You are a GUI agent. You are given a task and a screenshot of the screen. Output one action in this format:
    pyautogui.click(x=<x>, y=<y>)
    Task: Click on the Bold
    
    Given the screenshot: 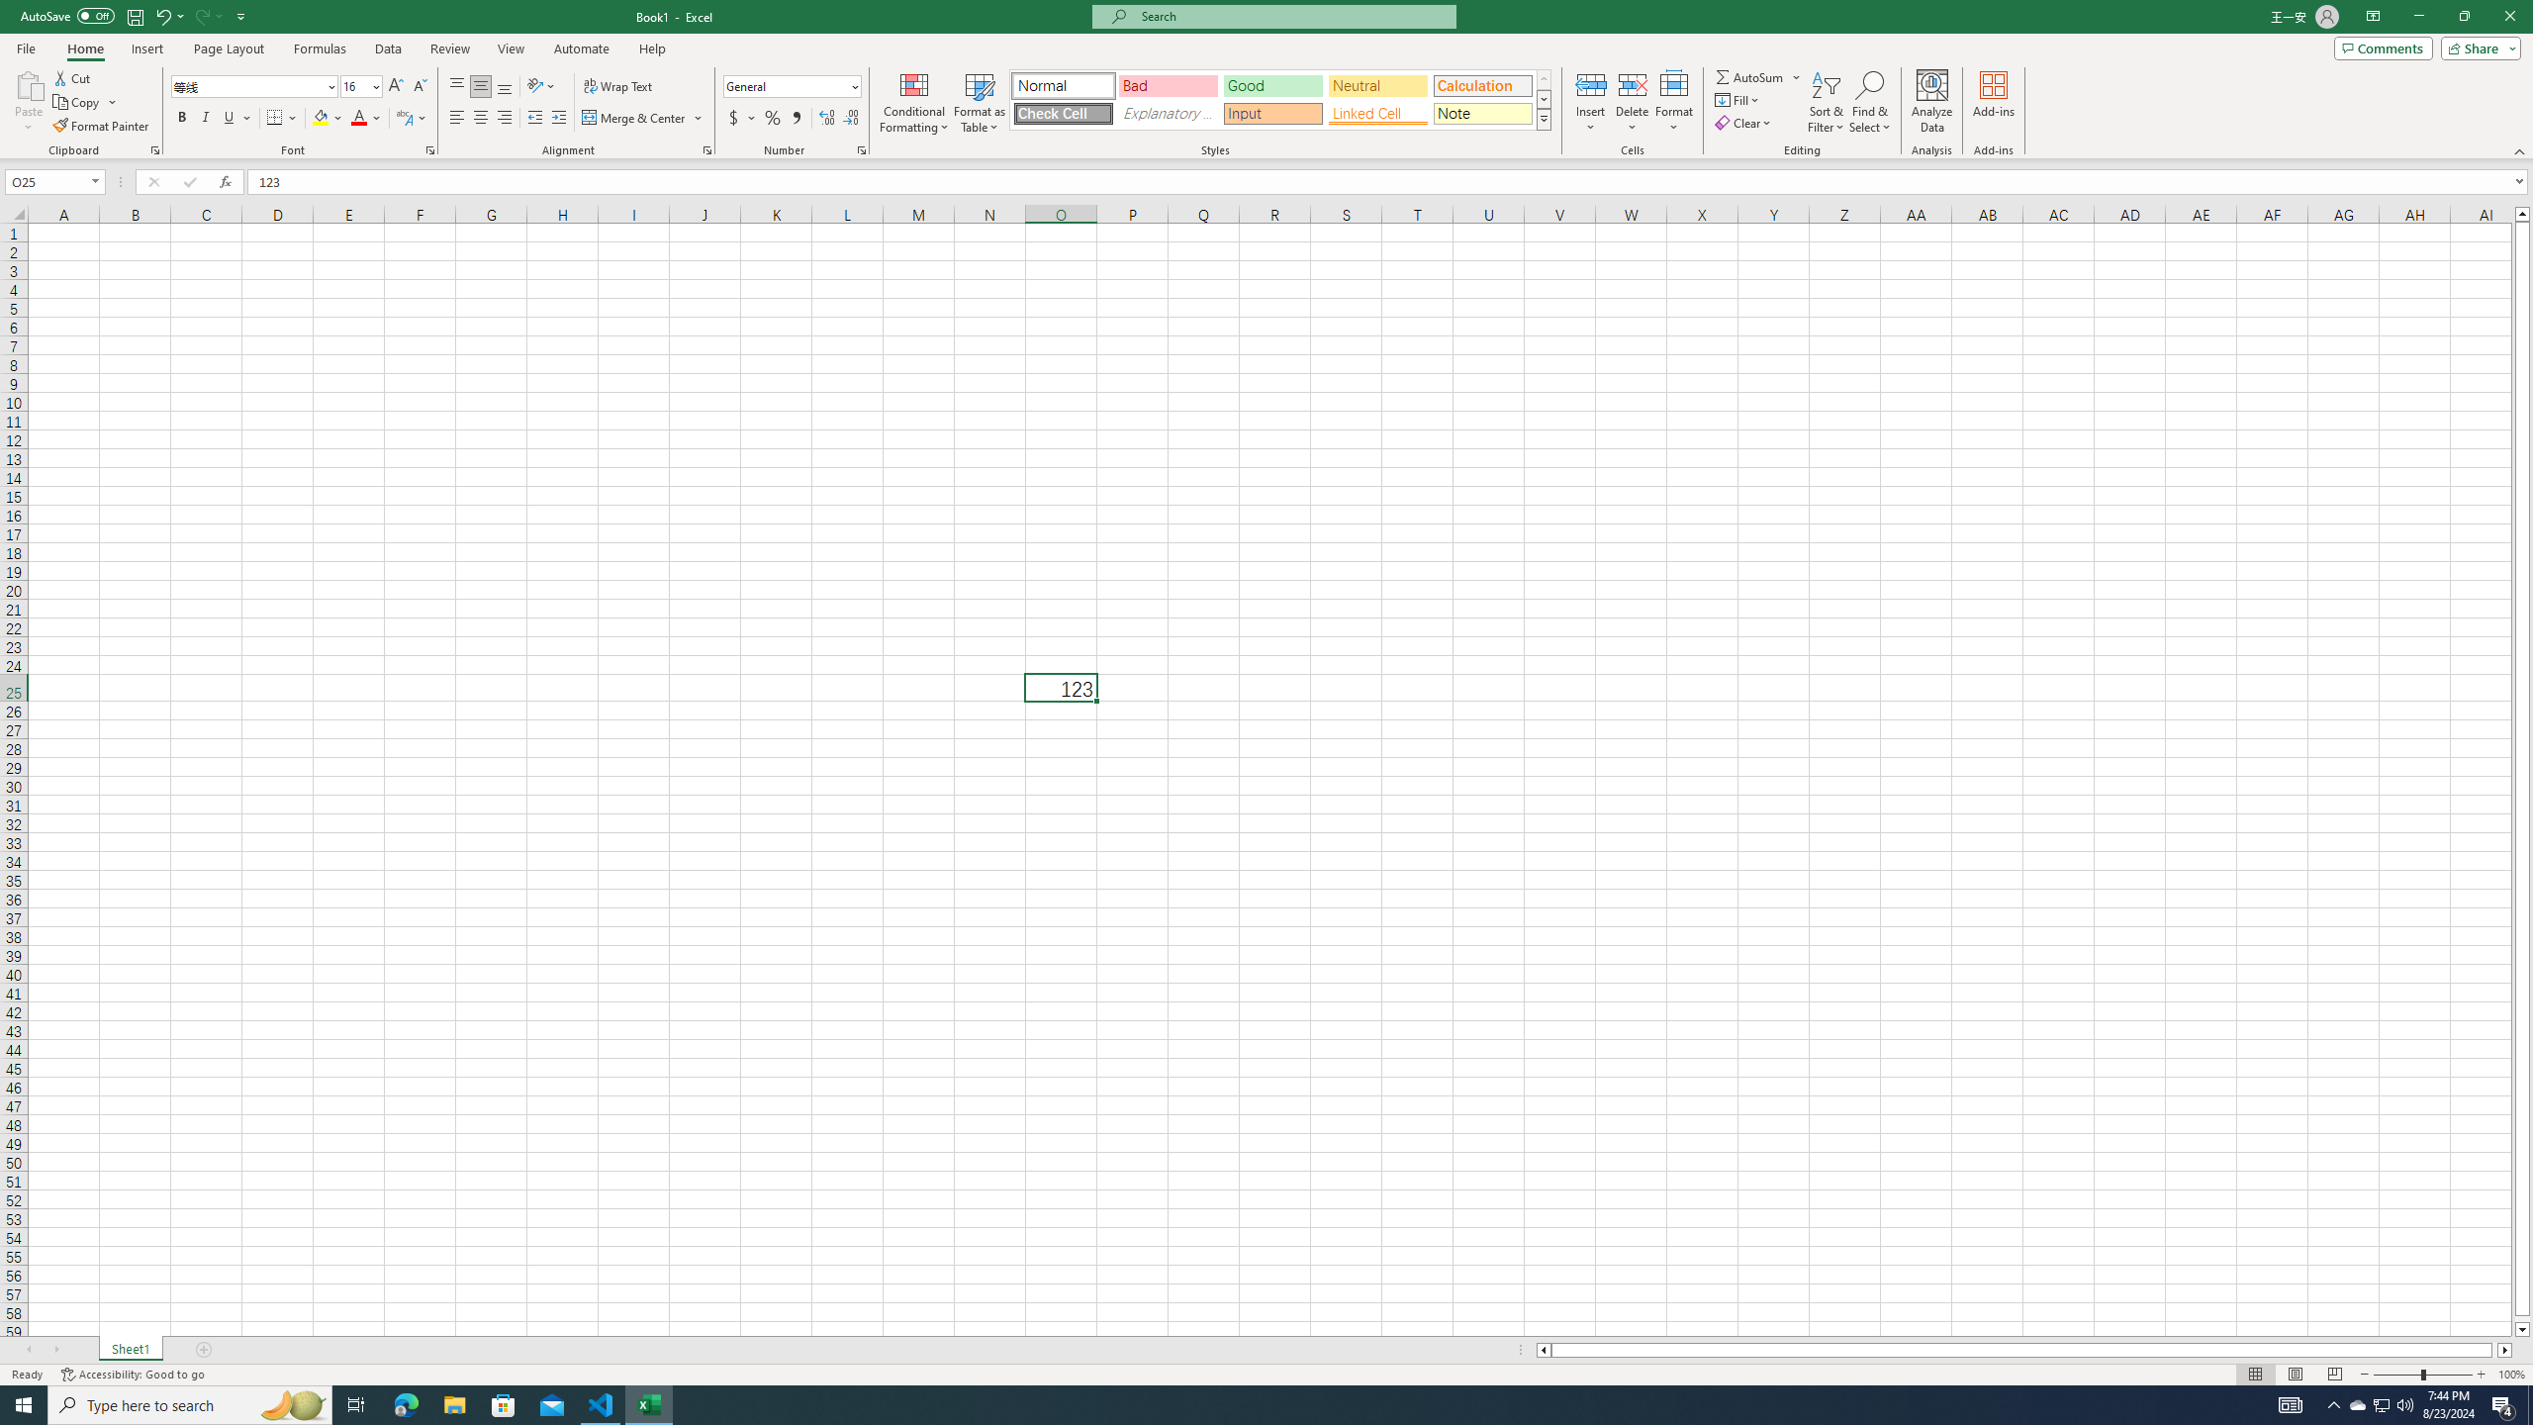 What is the action you would take?
    pyautogui.click(x=182, y=119)
    